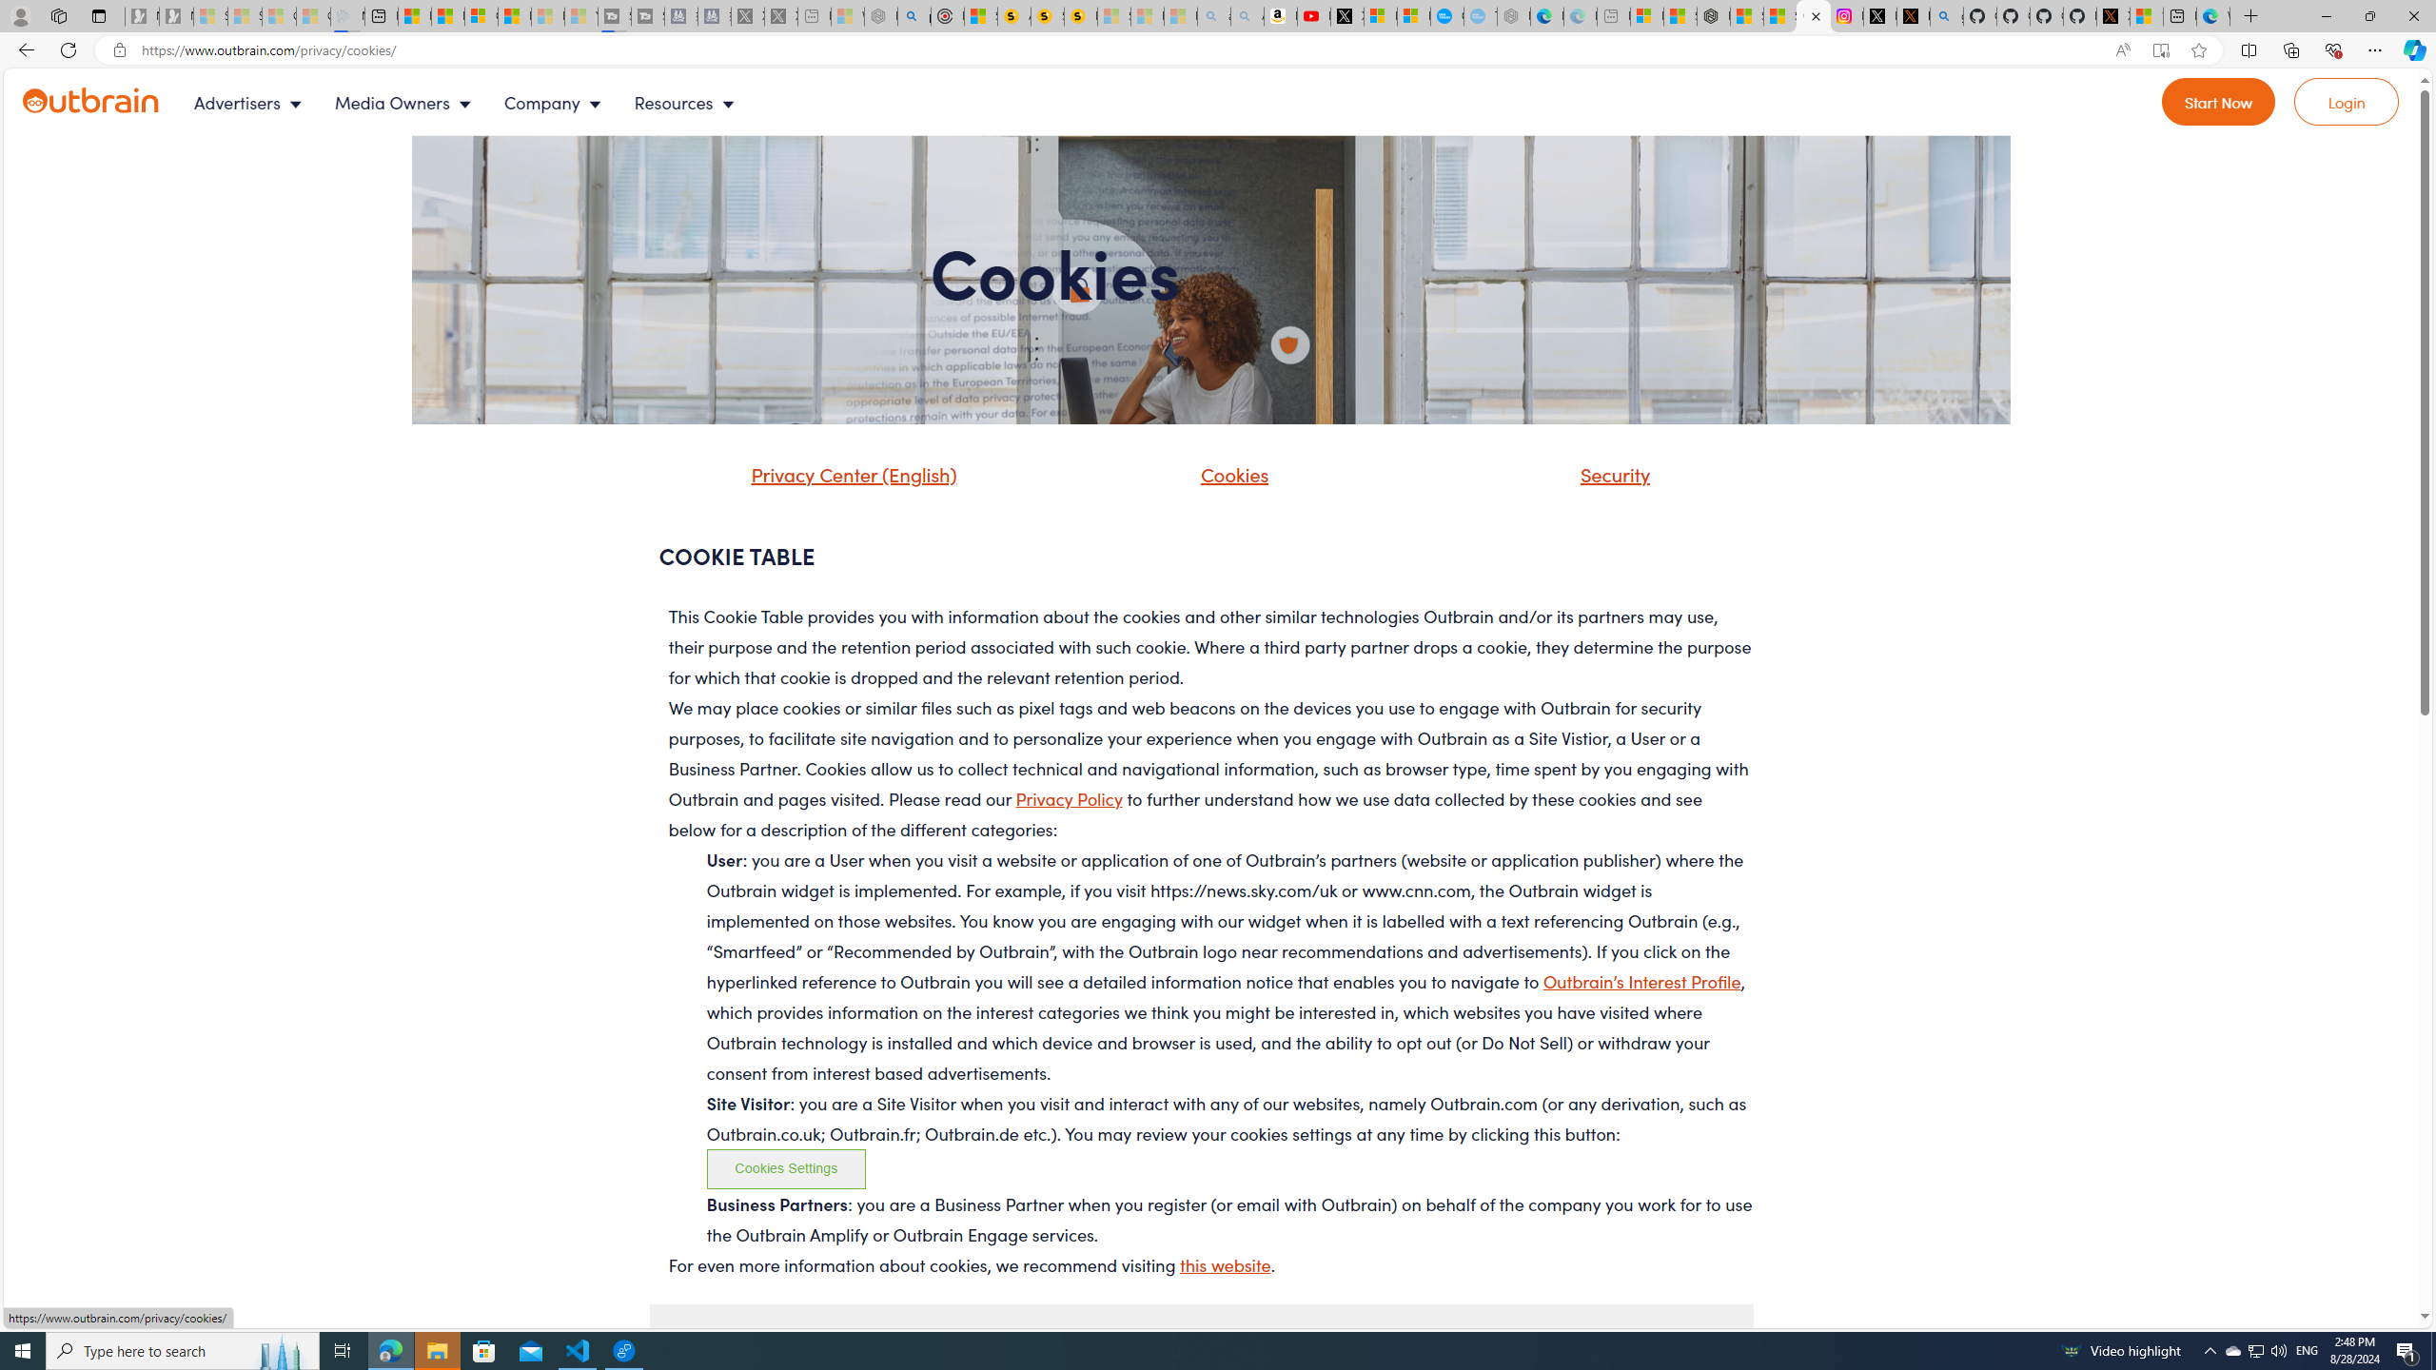 This screenshot has width=2436, height=1370. Describe the element at coordinates (847, 16) in the screenshot. I see `Wildlife - MSN - Sleeping` at that location.